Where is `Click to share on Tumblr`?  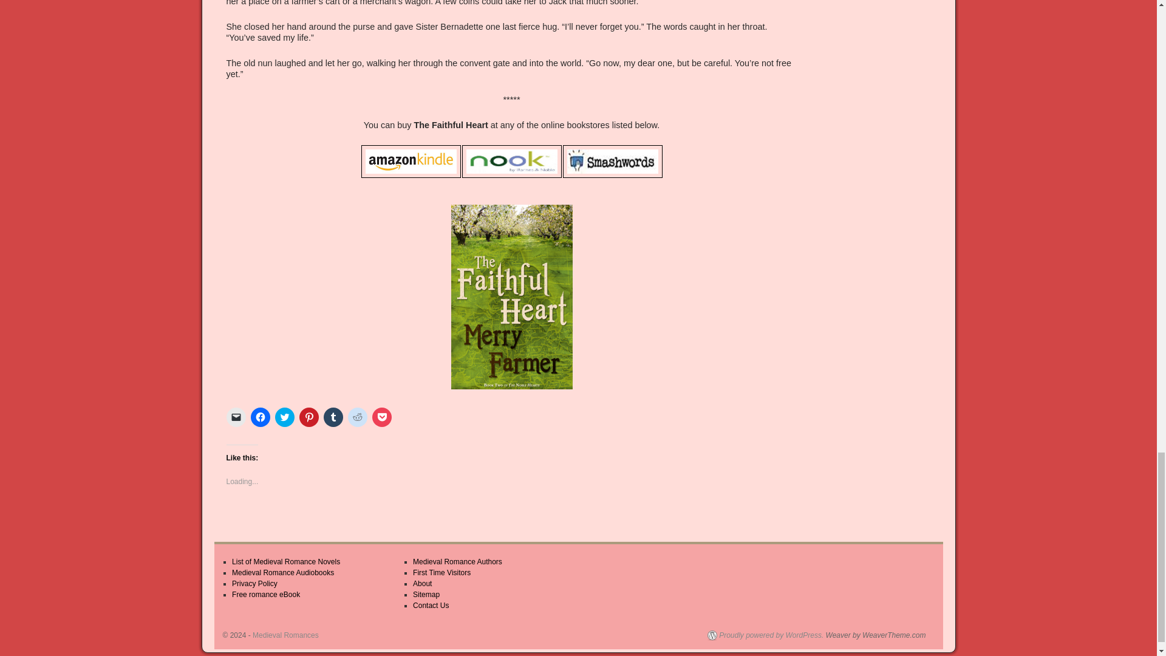
Click to share on Tumblr is located at coordinates (333, 417).